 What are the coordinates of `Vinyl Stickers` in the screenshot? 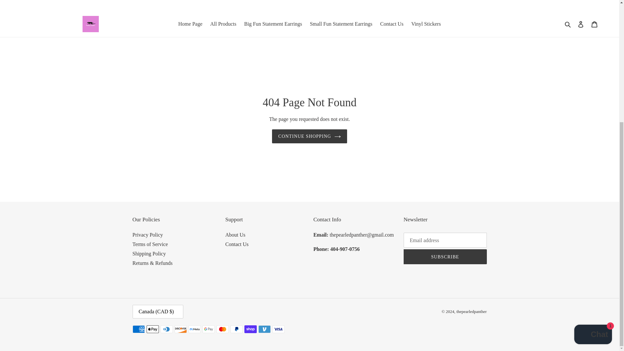 It's located at (426, 24).